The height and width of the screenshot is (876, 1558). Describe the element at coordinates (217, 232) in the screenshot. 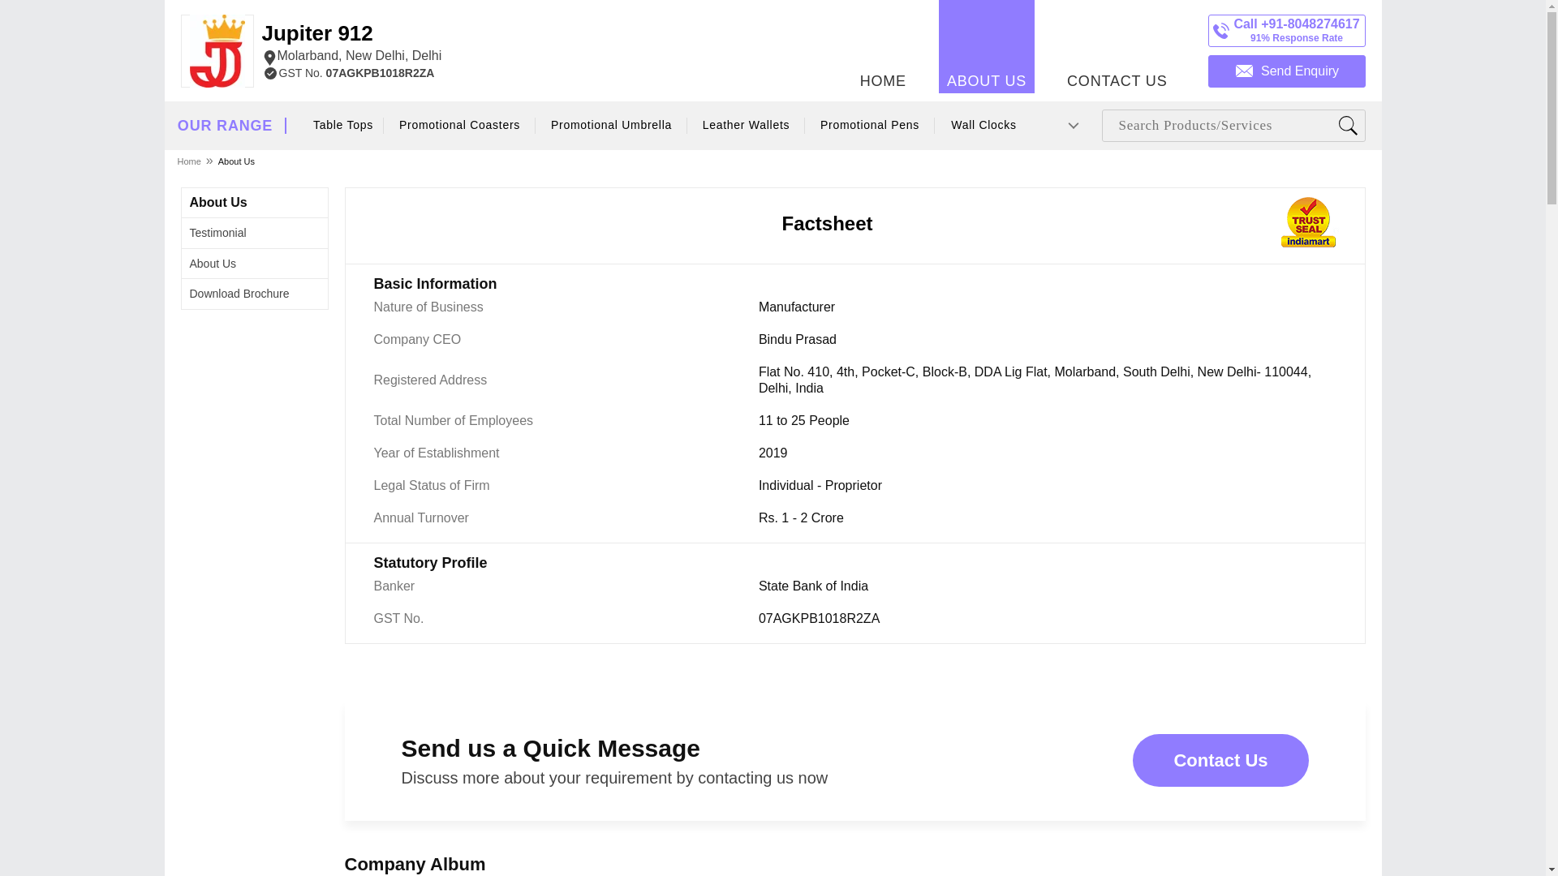

I see `Testimonial` at that location.